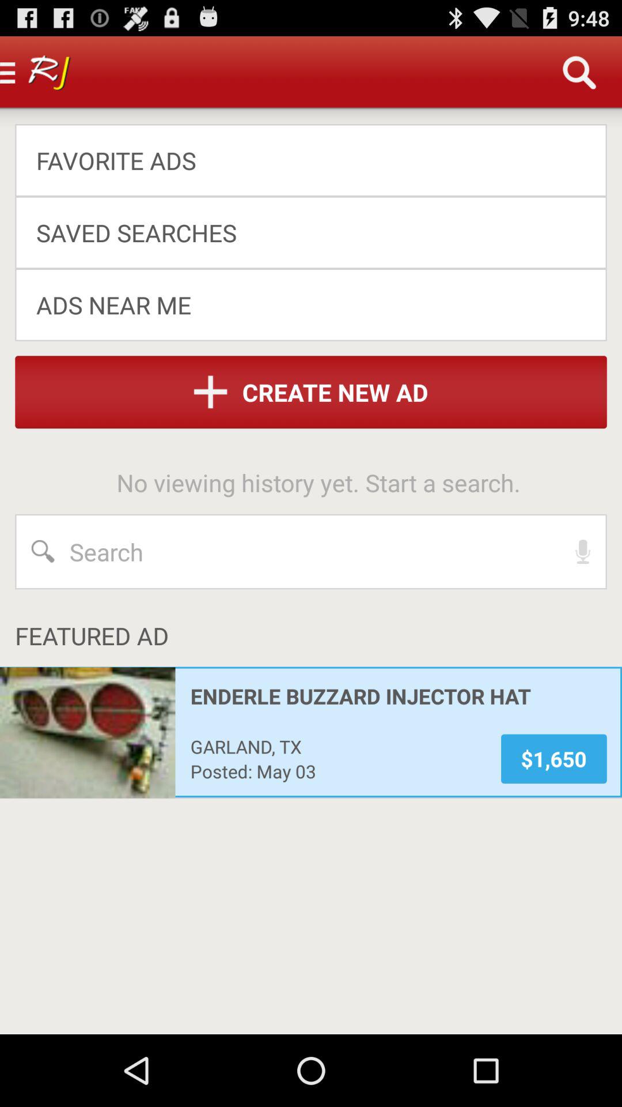  Describe the element at coordinates (579, 73) in the screenshot. I see `click on search option on top right hand side` at that location.